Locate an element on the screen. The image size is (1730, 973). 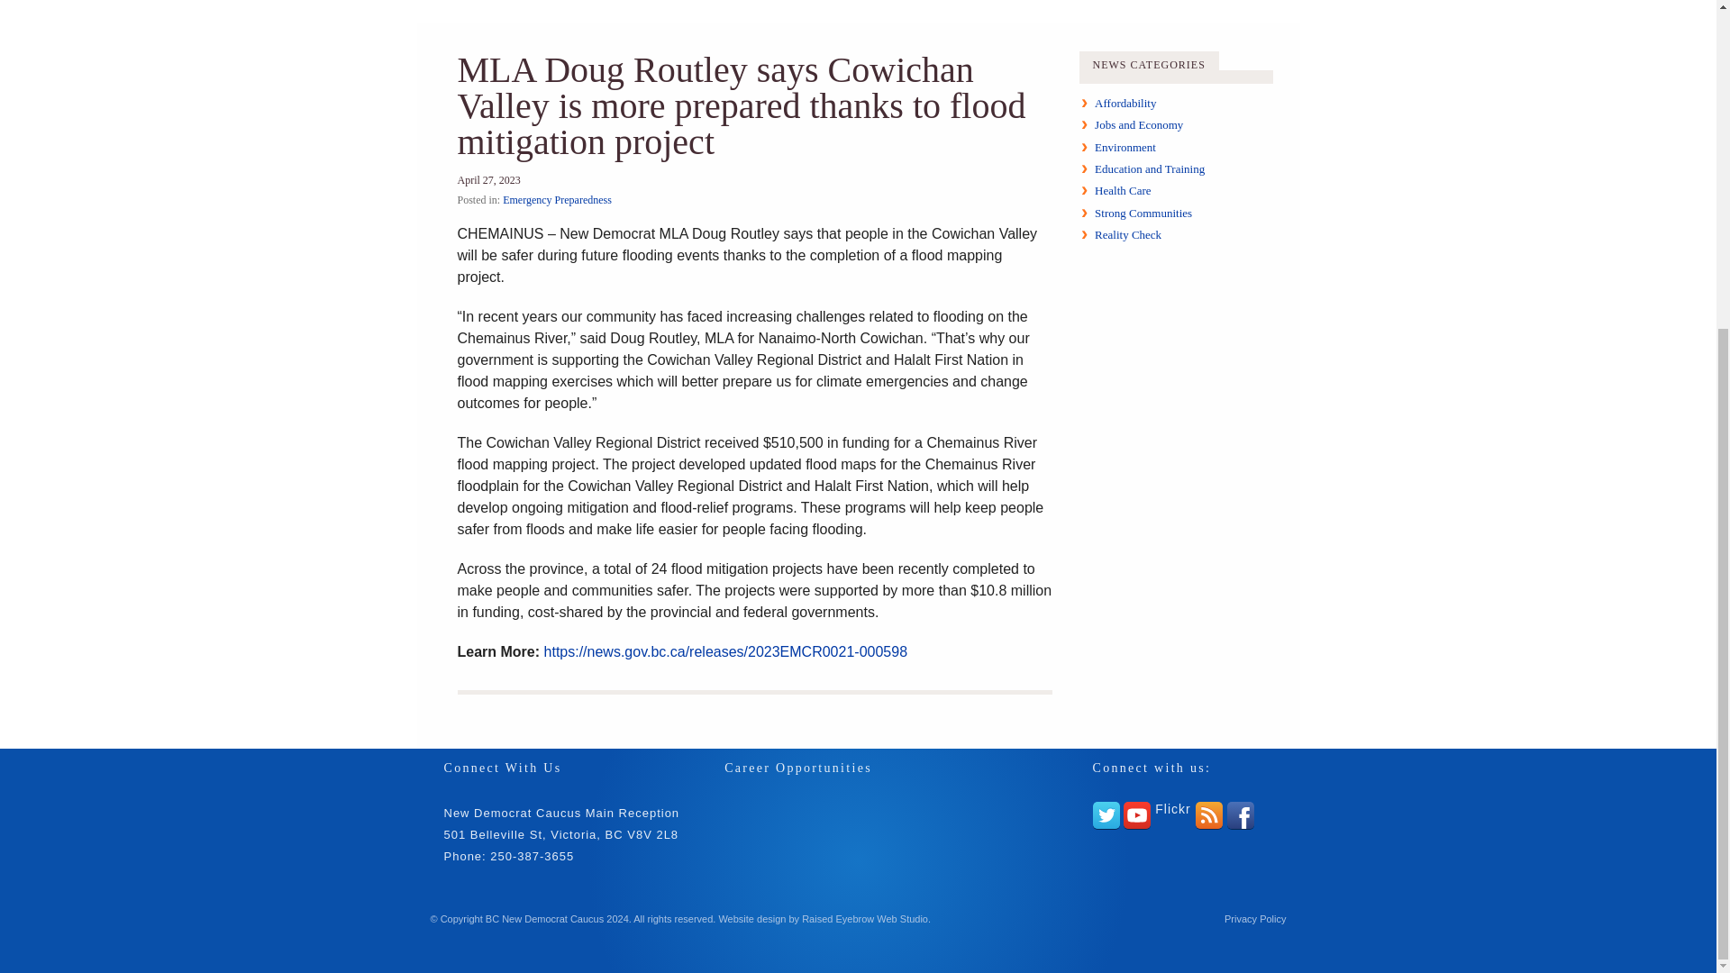
BCNDP Caucus on Facebook is located at coordinates (1240, 814).